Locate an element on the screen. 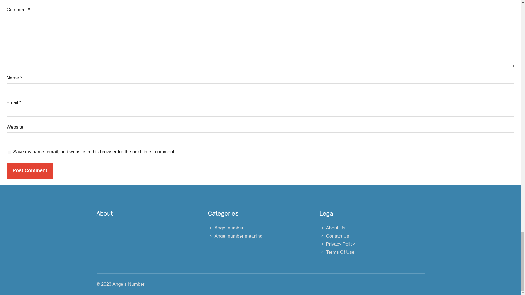  Contact Us is located at coordinates (337, 236).